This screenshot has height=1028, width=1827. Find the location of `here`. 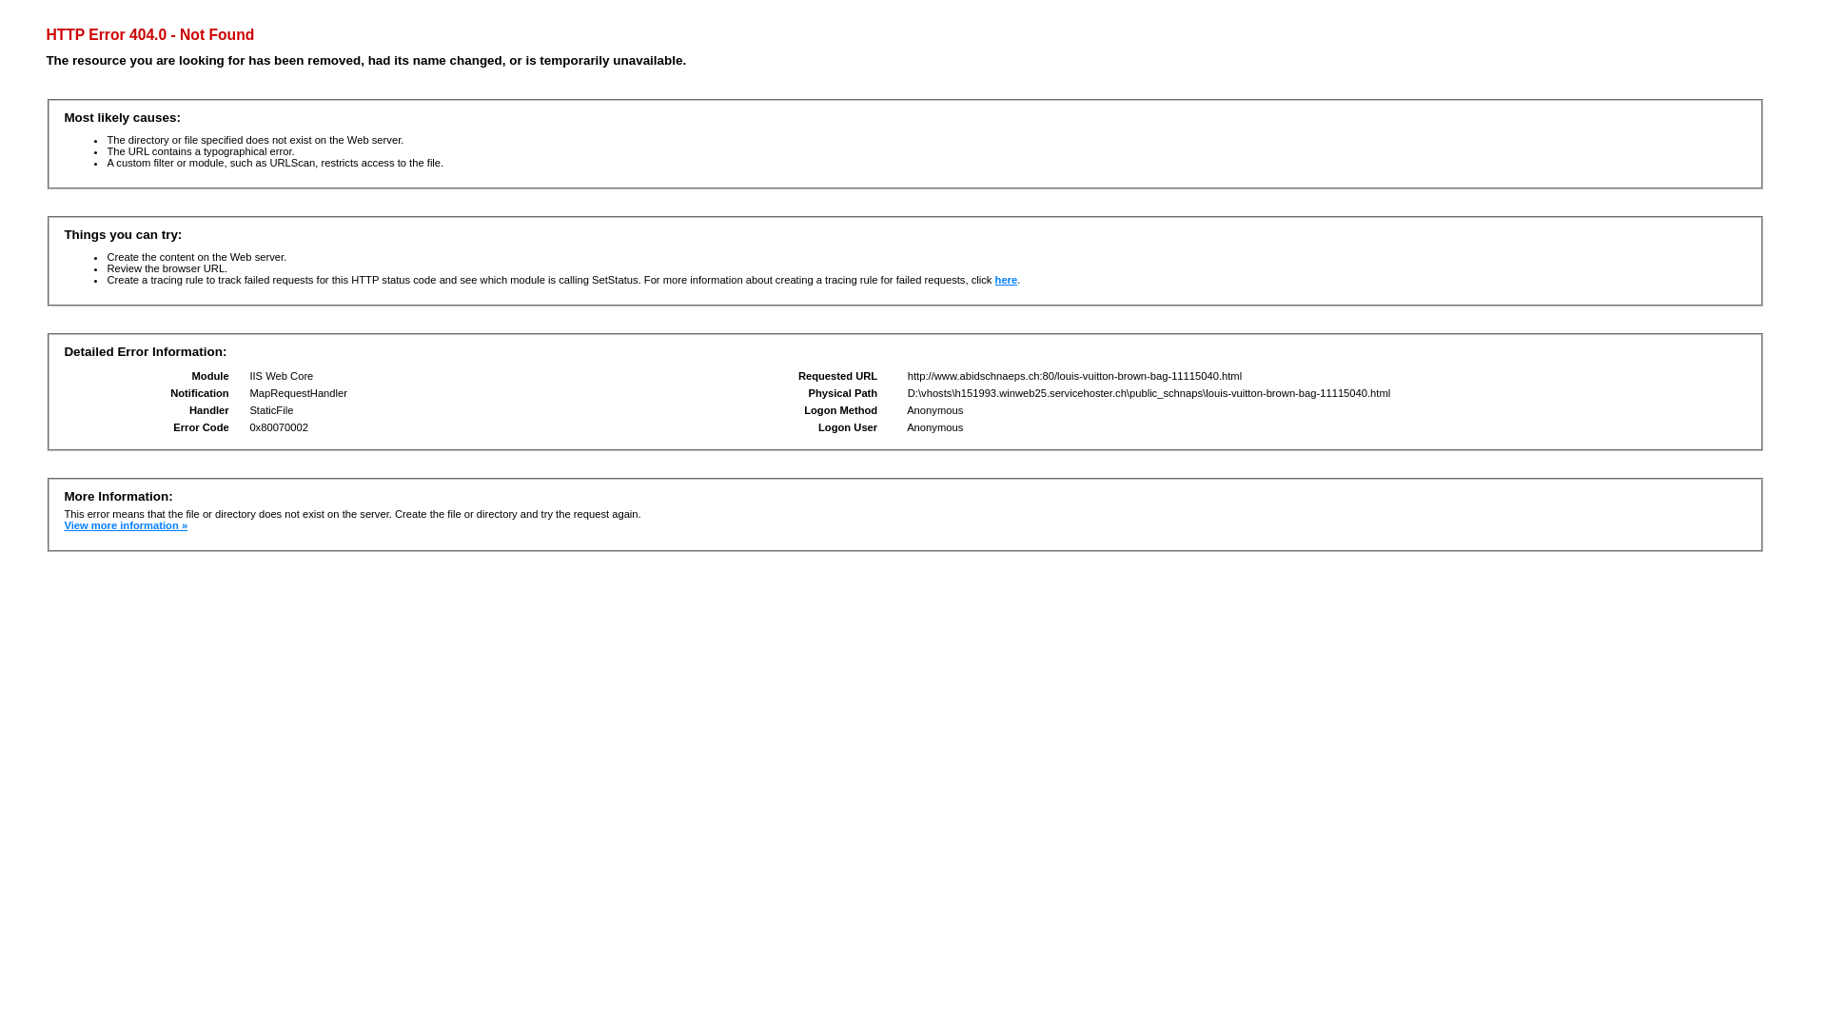

here is located at coordinates (1007, 280).